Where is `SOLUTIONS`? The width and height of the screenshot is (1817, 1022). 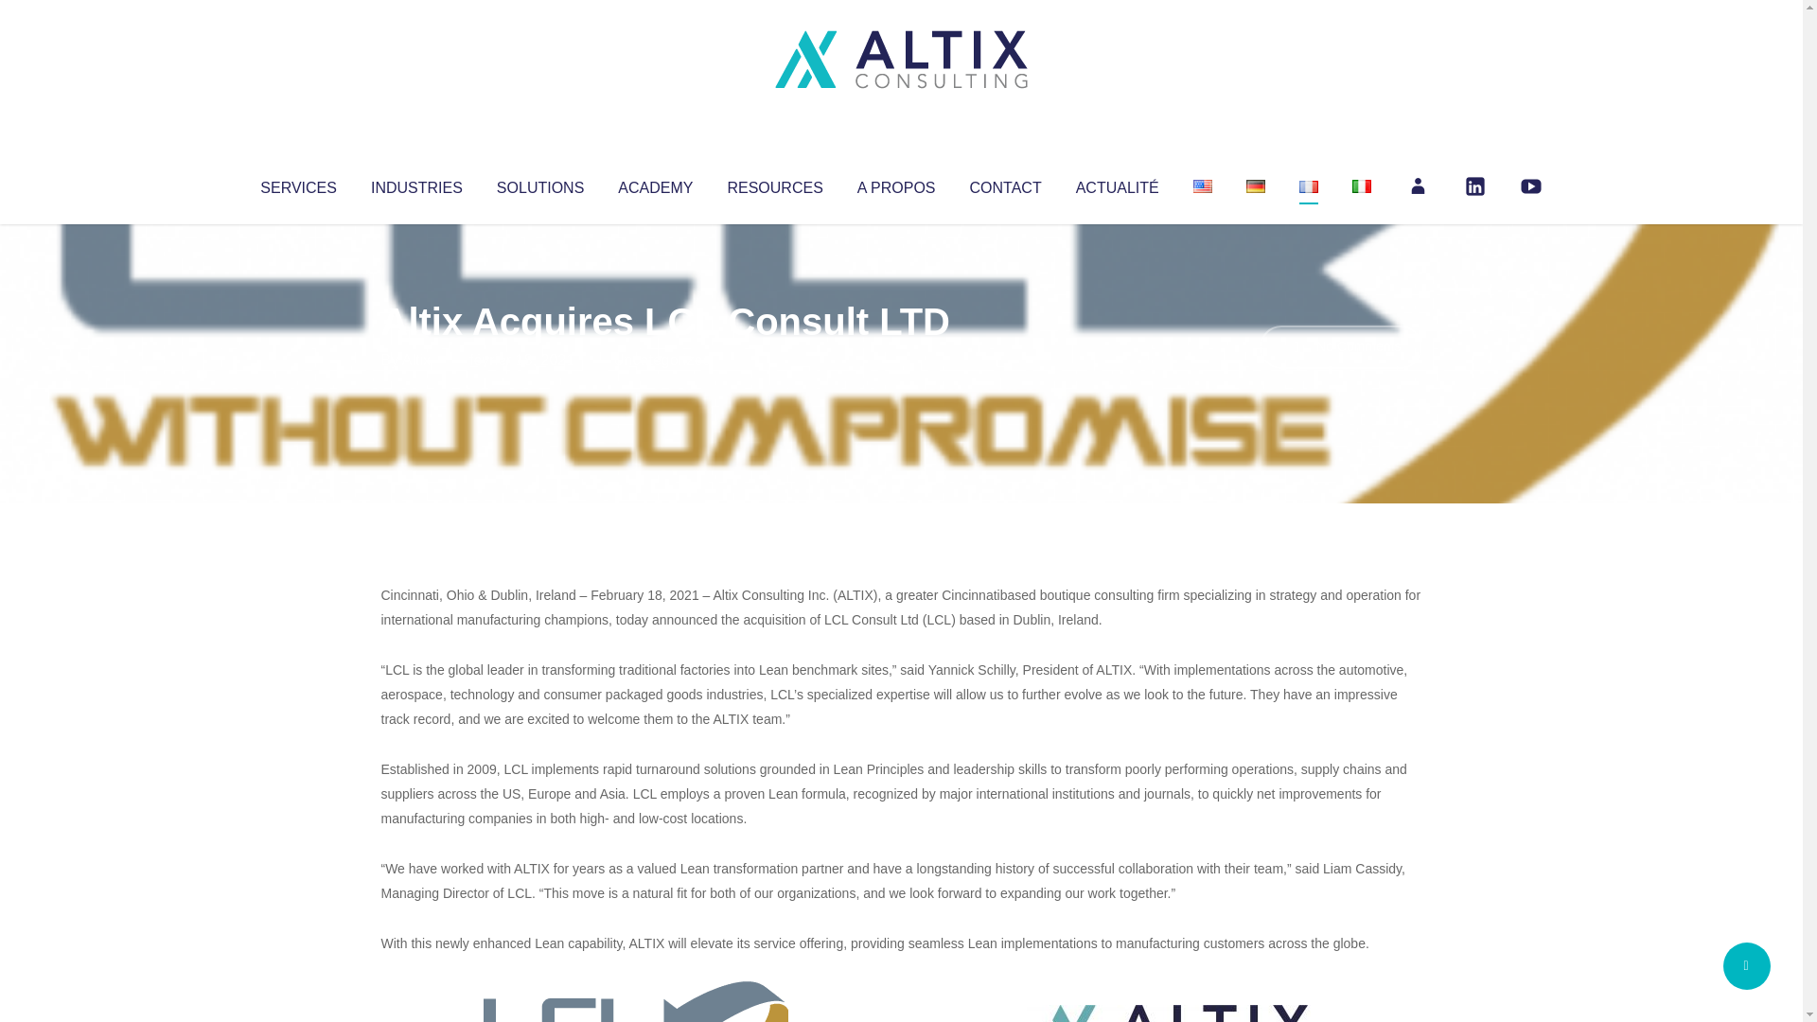 SOLUTIONS is located at coordinates (539, 184).